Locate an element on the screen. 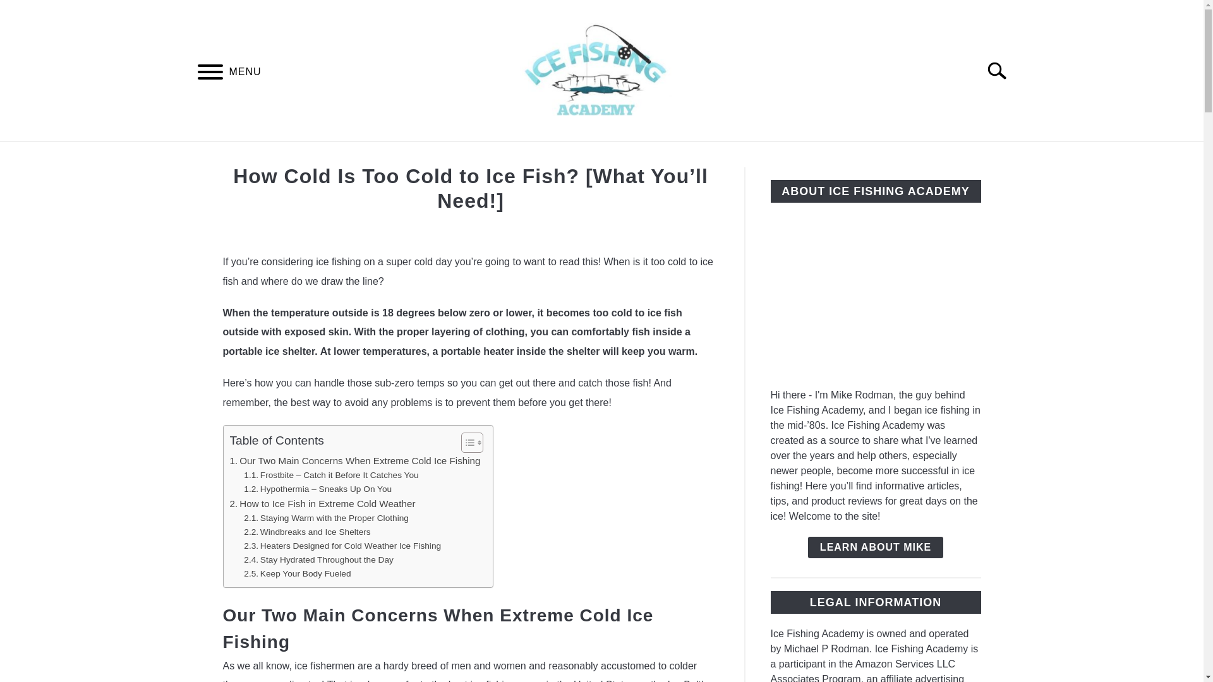  How to Ice Fish in Extreme Cold Weather is located at coordinates (323, 504).